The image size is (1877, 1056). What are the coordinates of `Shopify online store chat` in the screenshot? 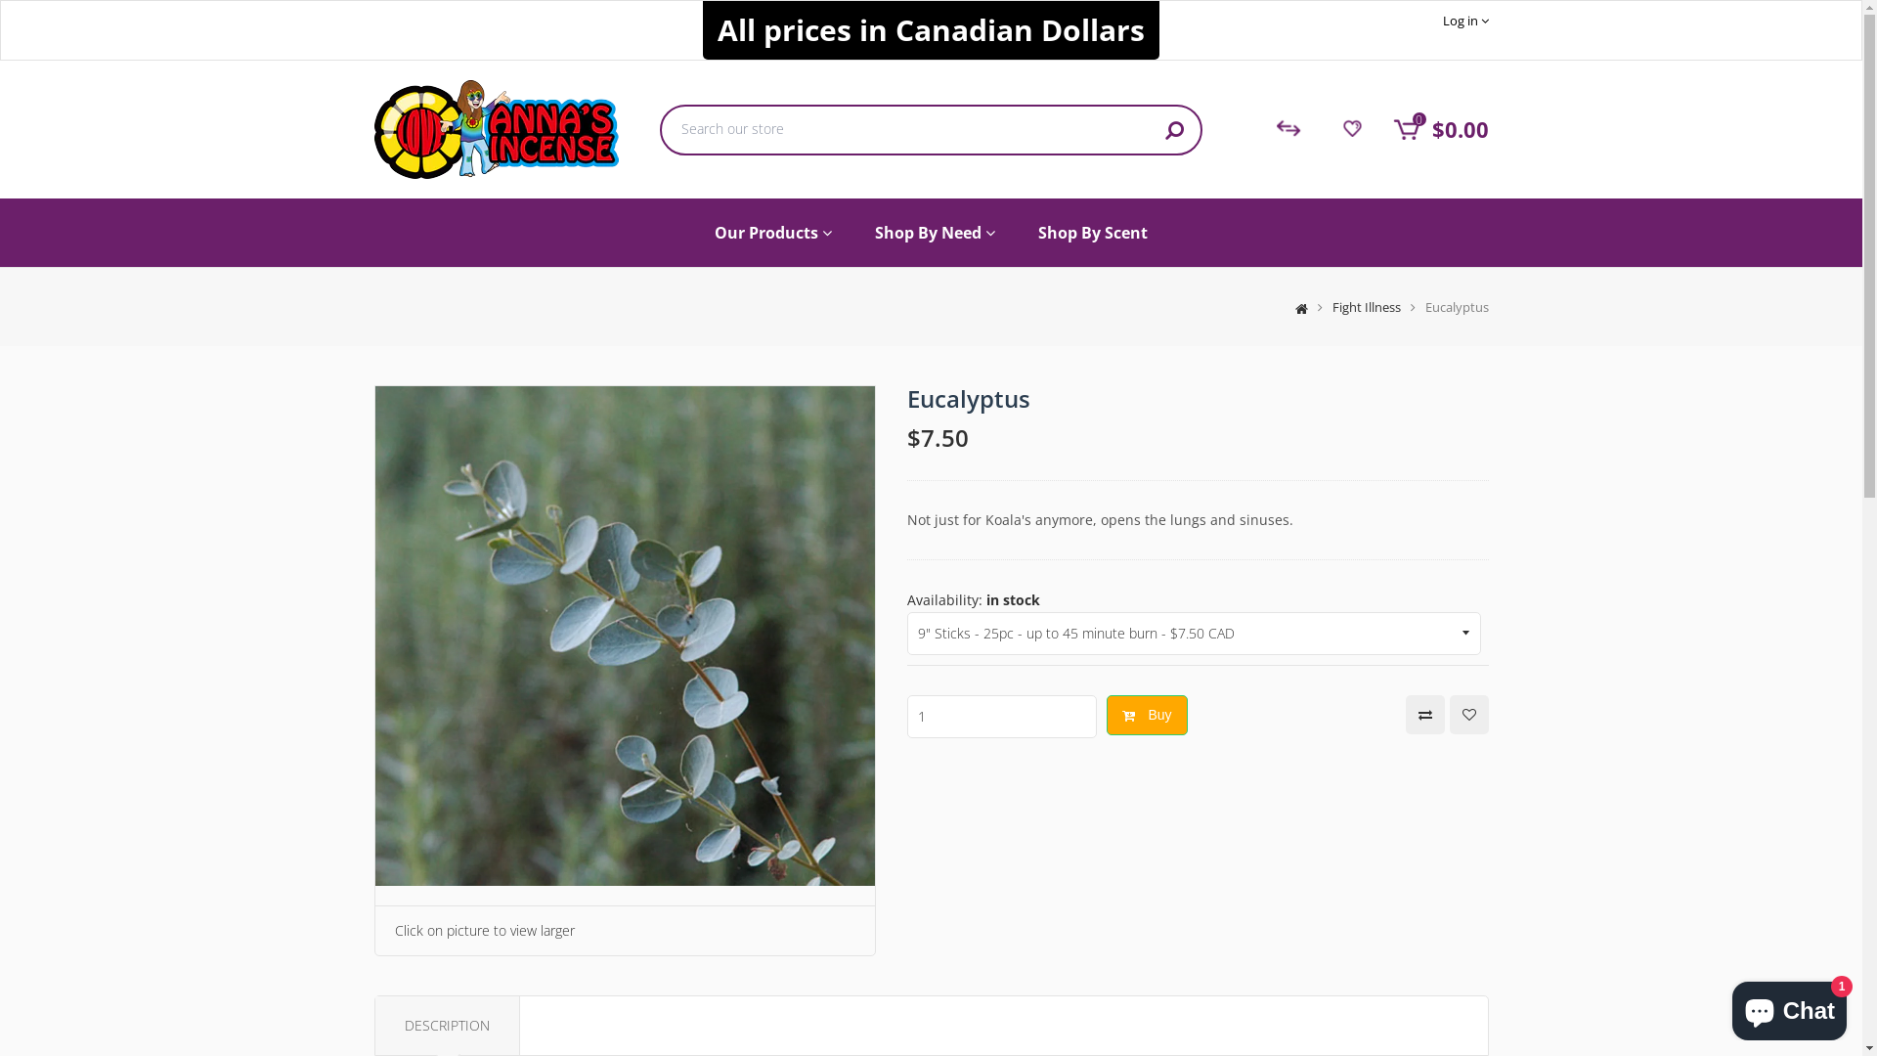 It's located at (1789, 1007).